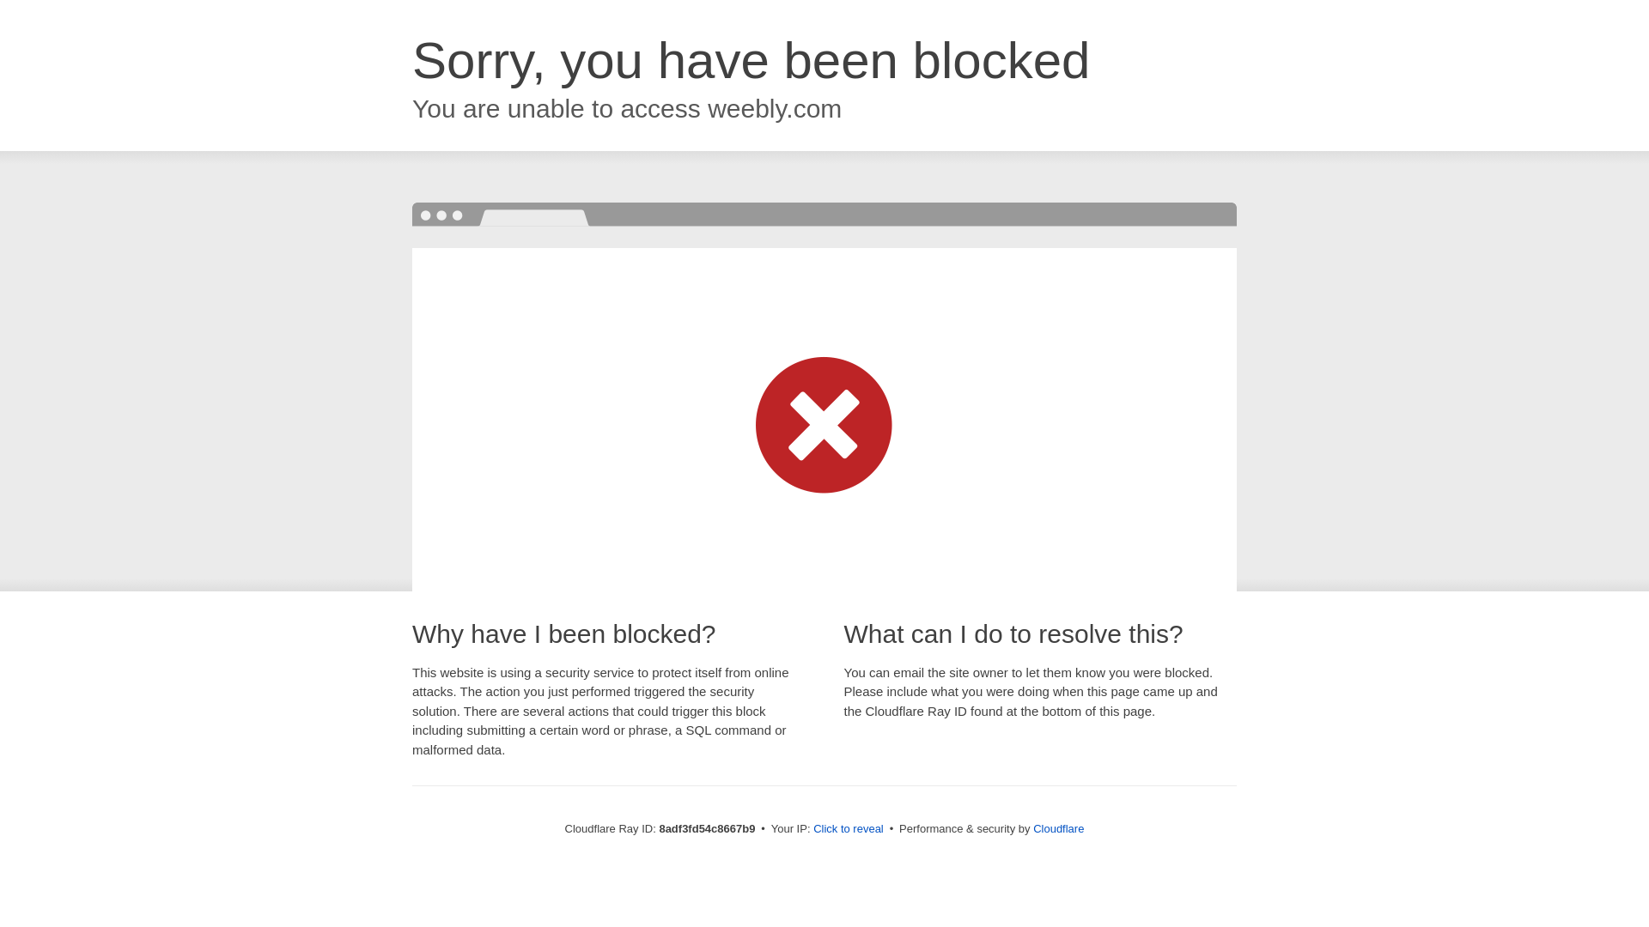  What do you see at coordinates (849, 829) in the screenshot?
I see `Click to reveal` at bounding box center [849, 829].